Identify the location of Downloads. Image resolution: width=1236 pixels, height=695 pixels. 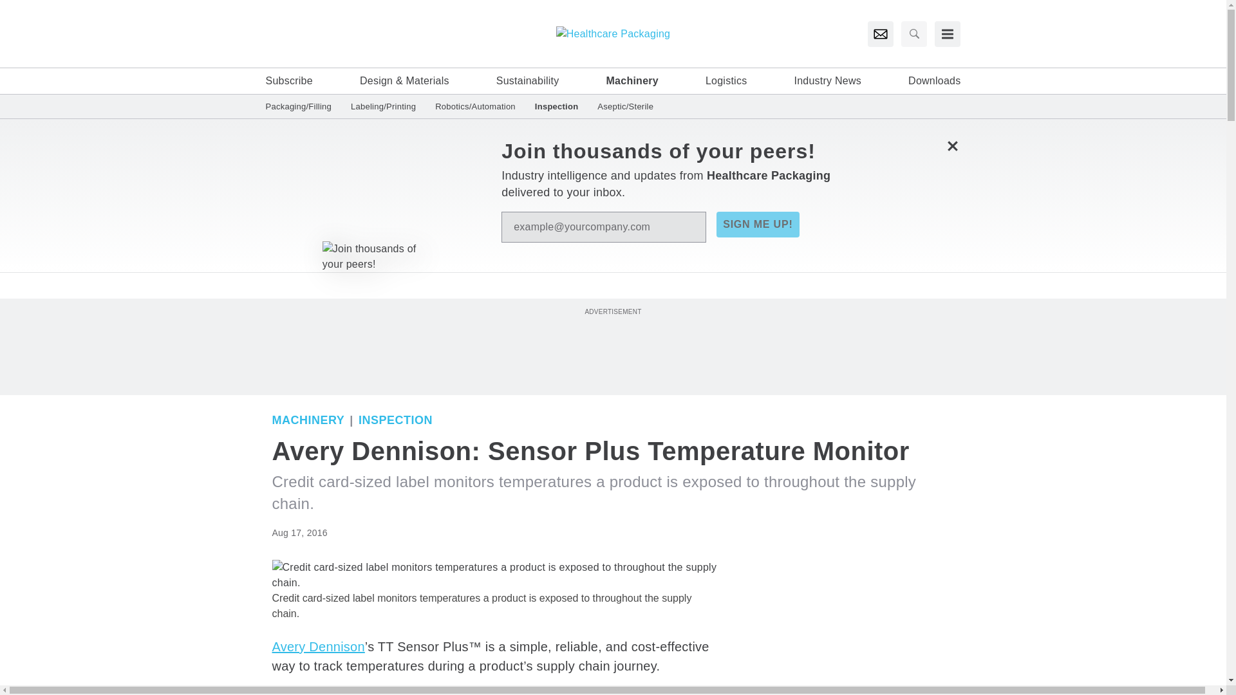
(934, 81).